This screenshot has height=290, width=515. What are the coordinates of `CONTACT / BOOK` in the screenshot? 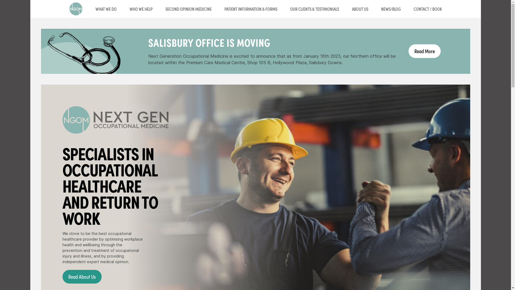 It's located at (428, 9).